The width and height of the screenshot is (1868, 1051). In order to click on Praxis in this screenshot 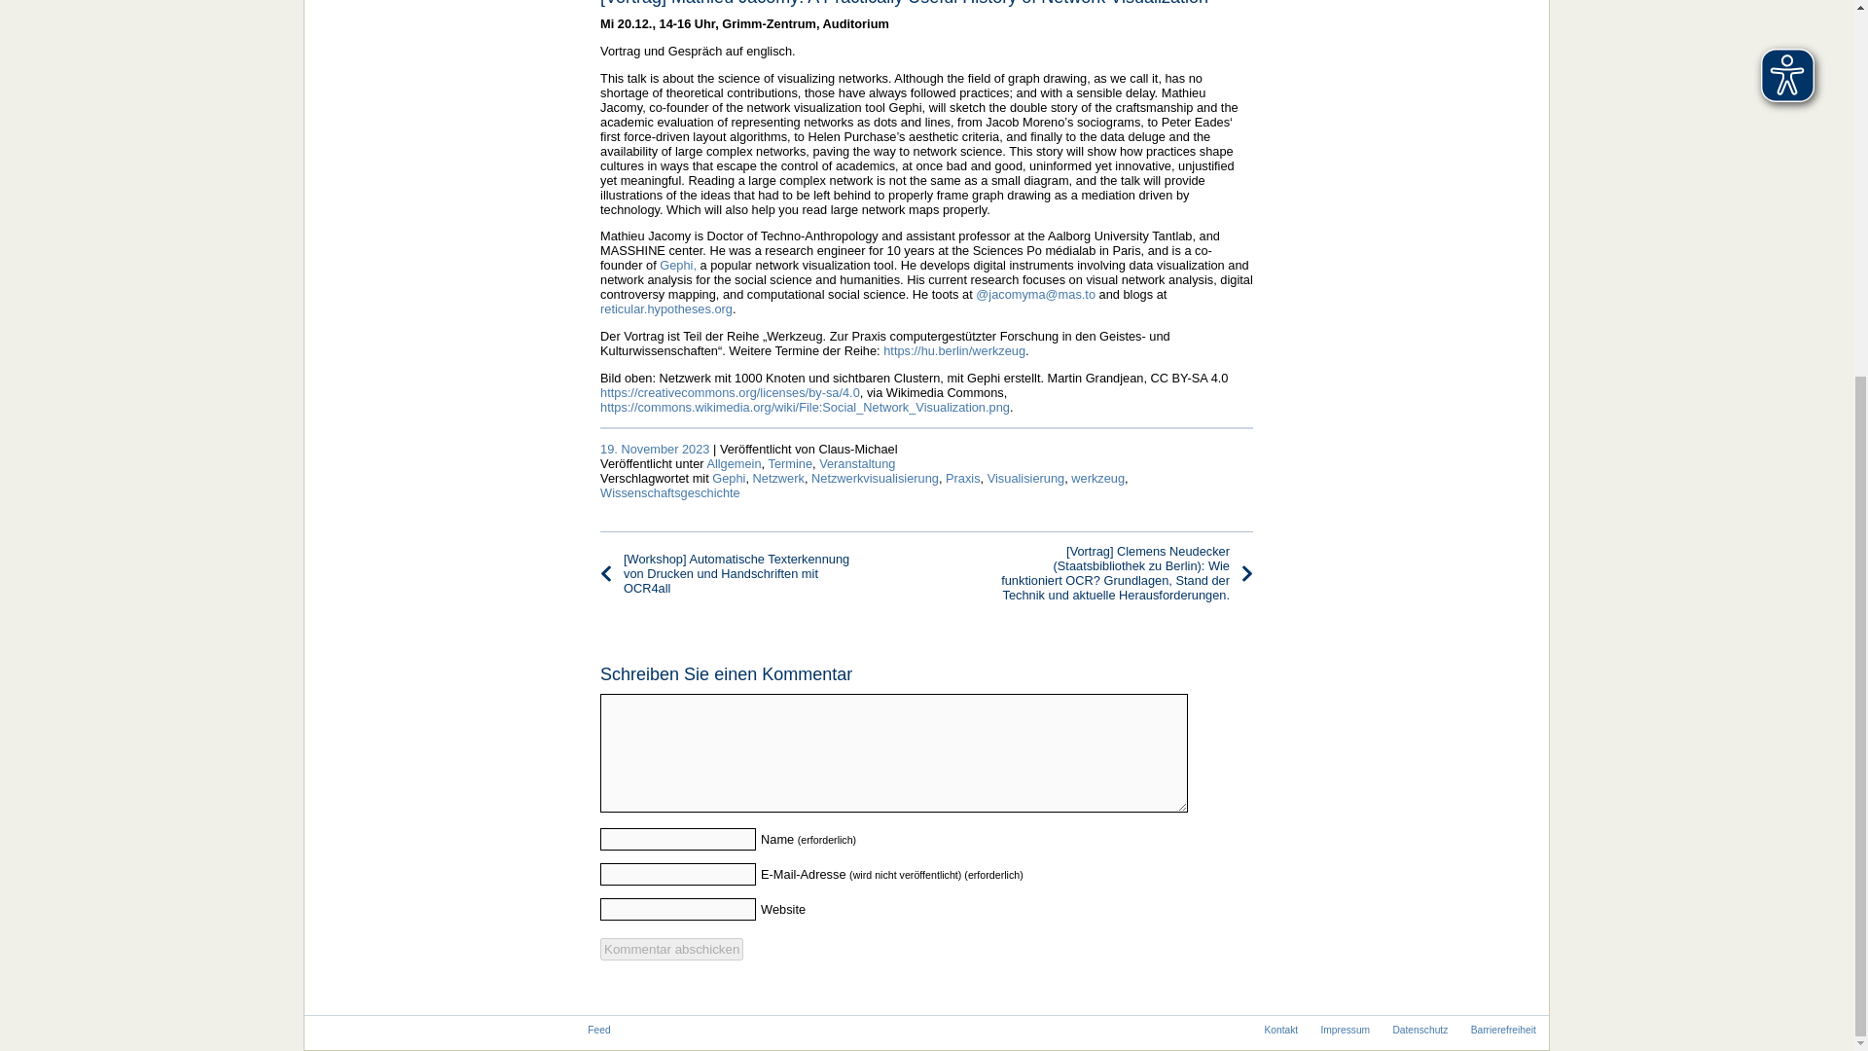, I will do `click(963, 477)`.